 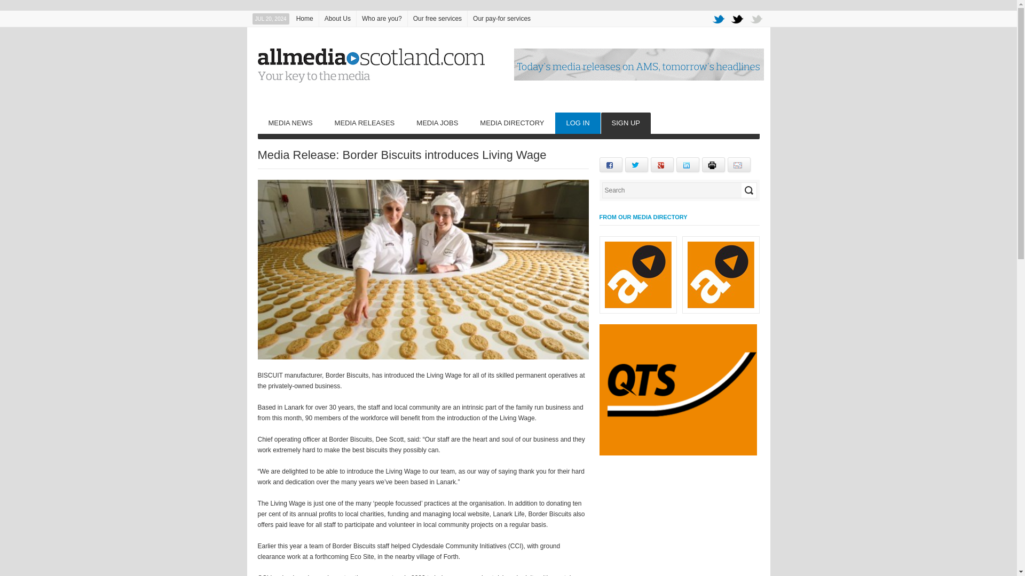 What do you see at coordinates (337, 18) in the screenshot?
I see `About Us` at bounding box center [337, 18].